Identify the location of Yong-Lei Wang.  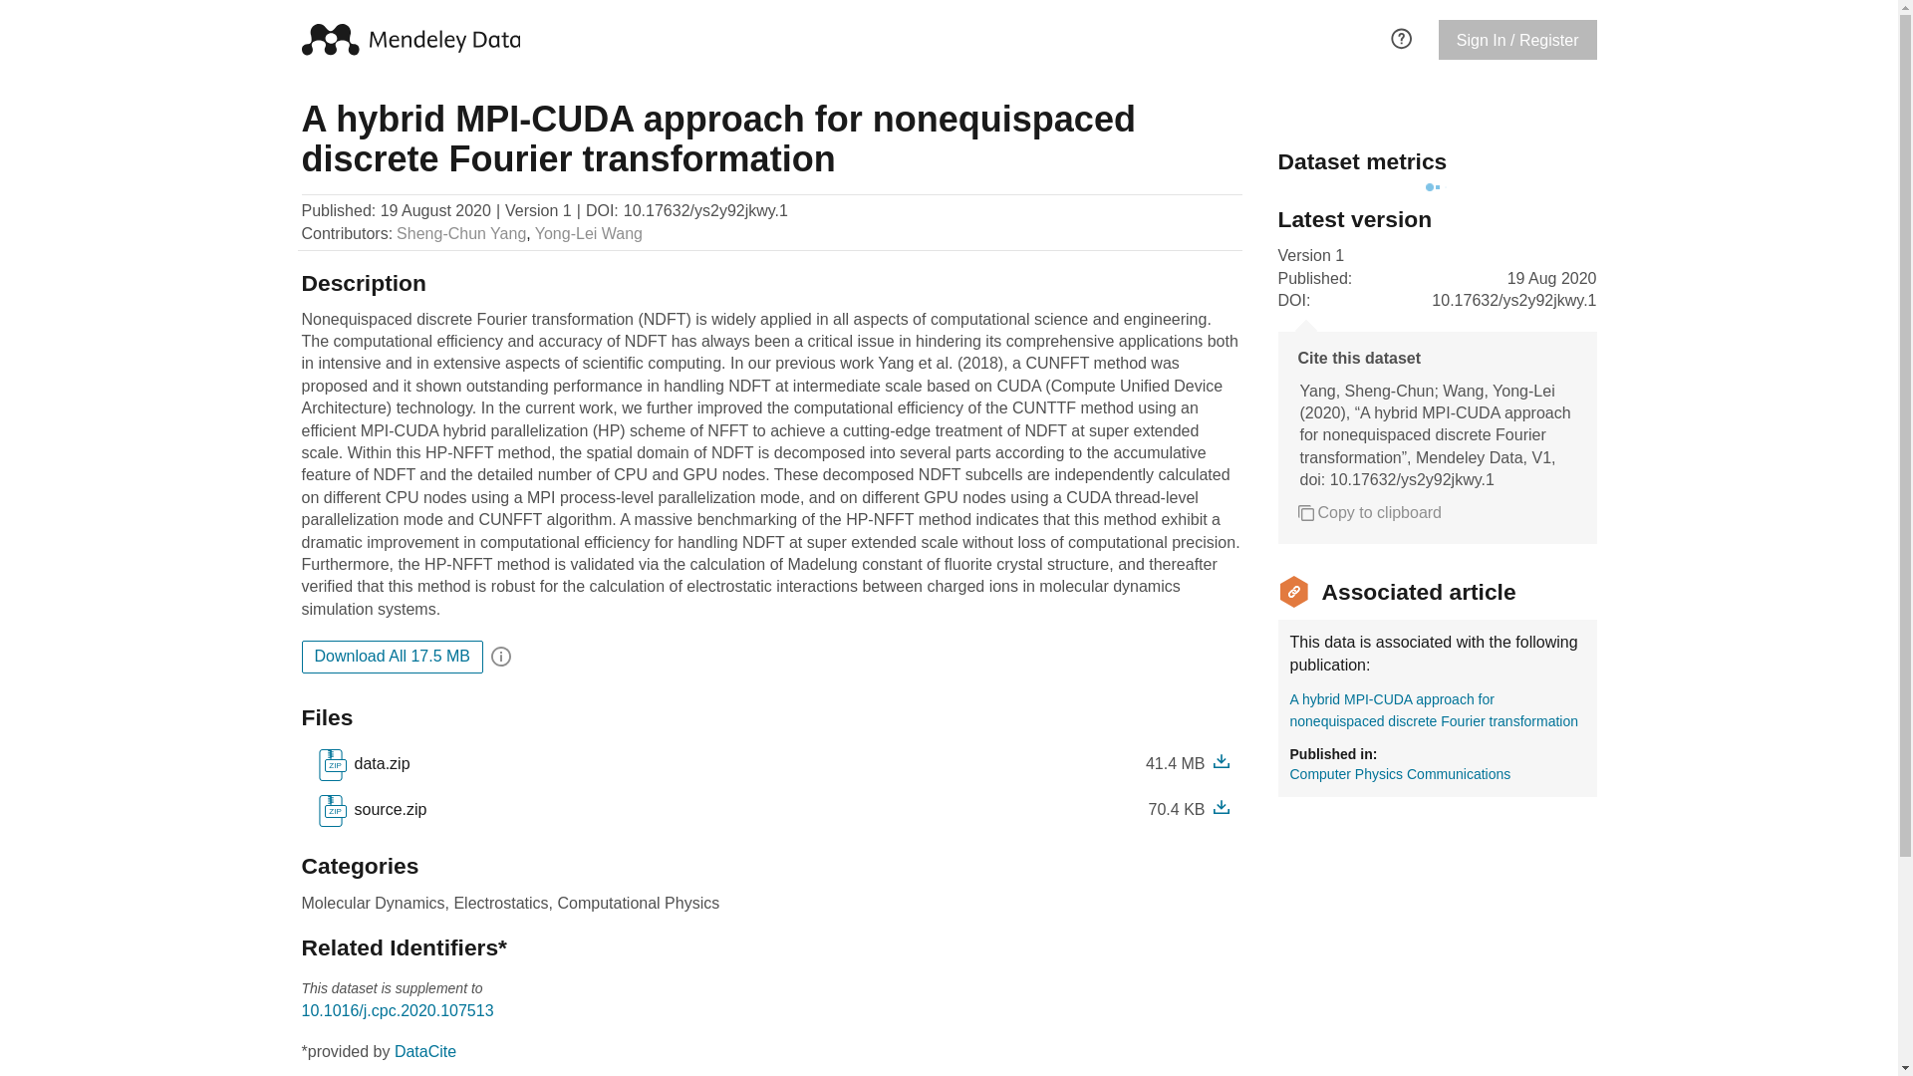
(589, 233).